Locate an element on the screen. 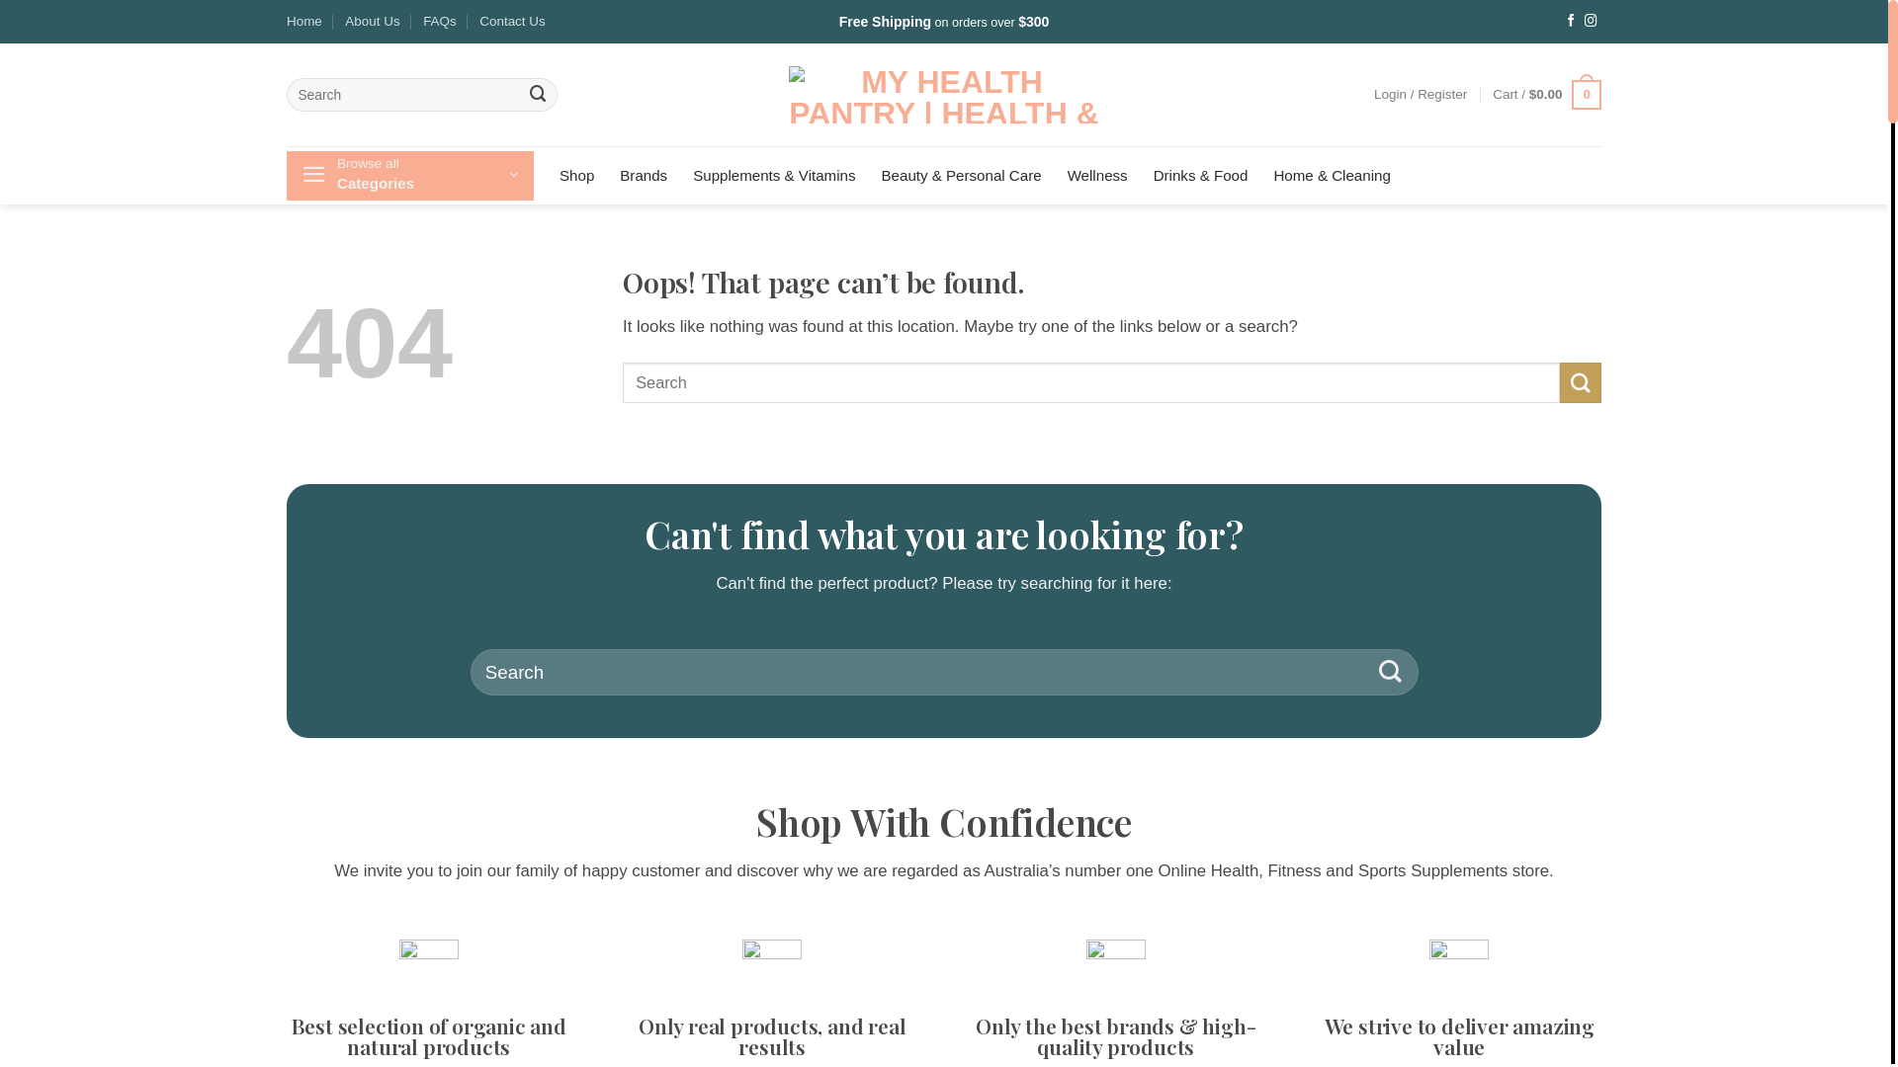  About Us is located at coordinates (372, 22).